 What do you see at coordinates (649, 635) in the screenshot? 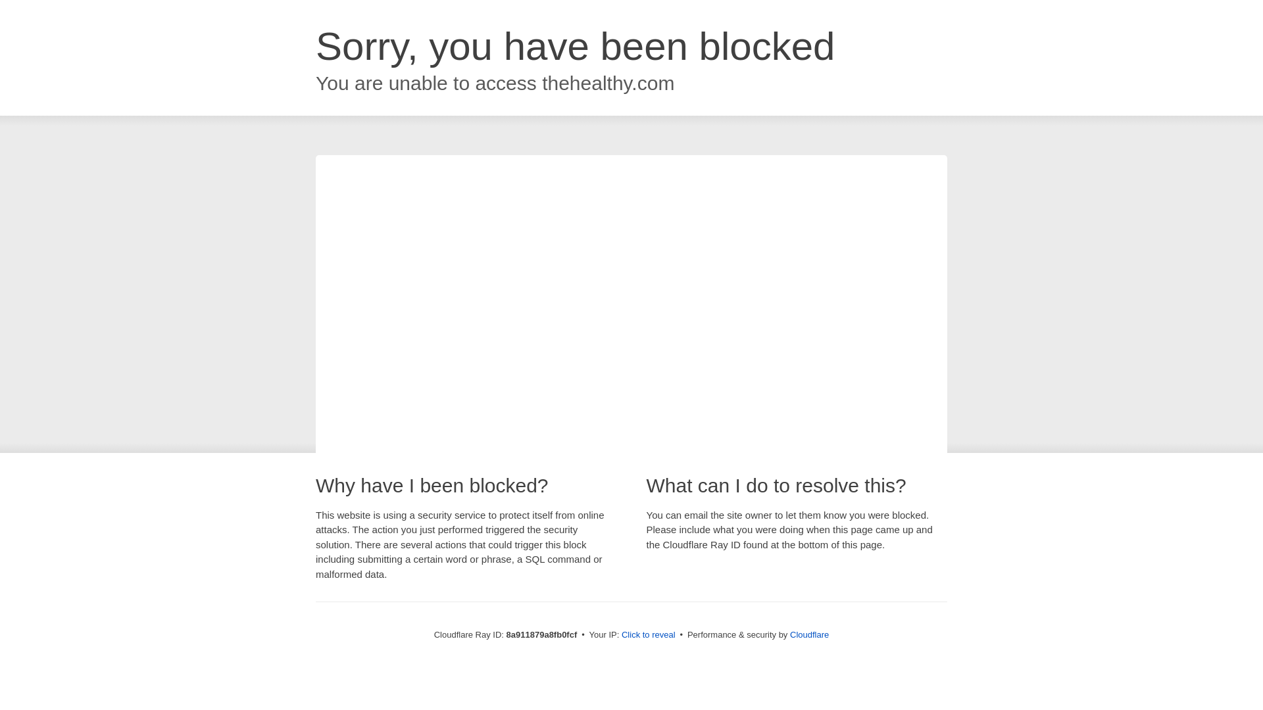
I see `Click to reveal` at bounding box center [649, 635].